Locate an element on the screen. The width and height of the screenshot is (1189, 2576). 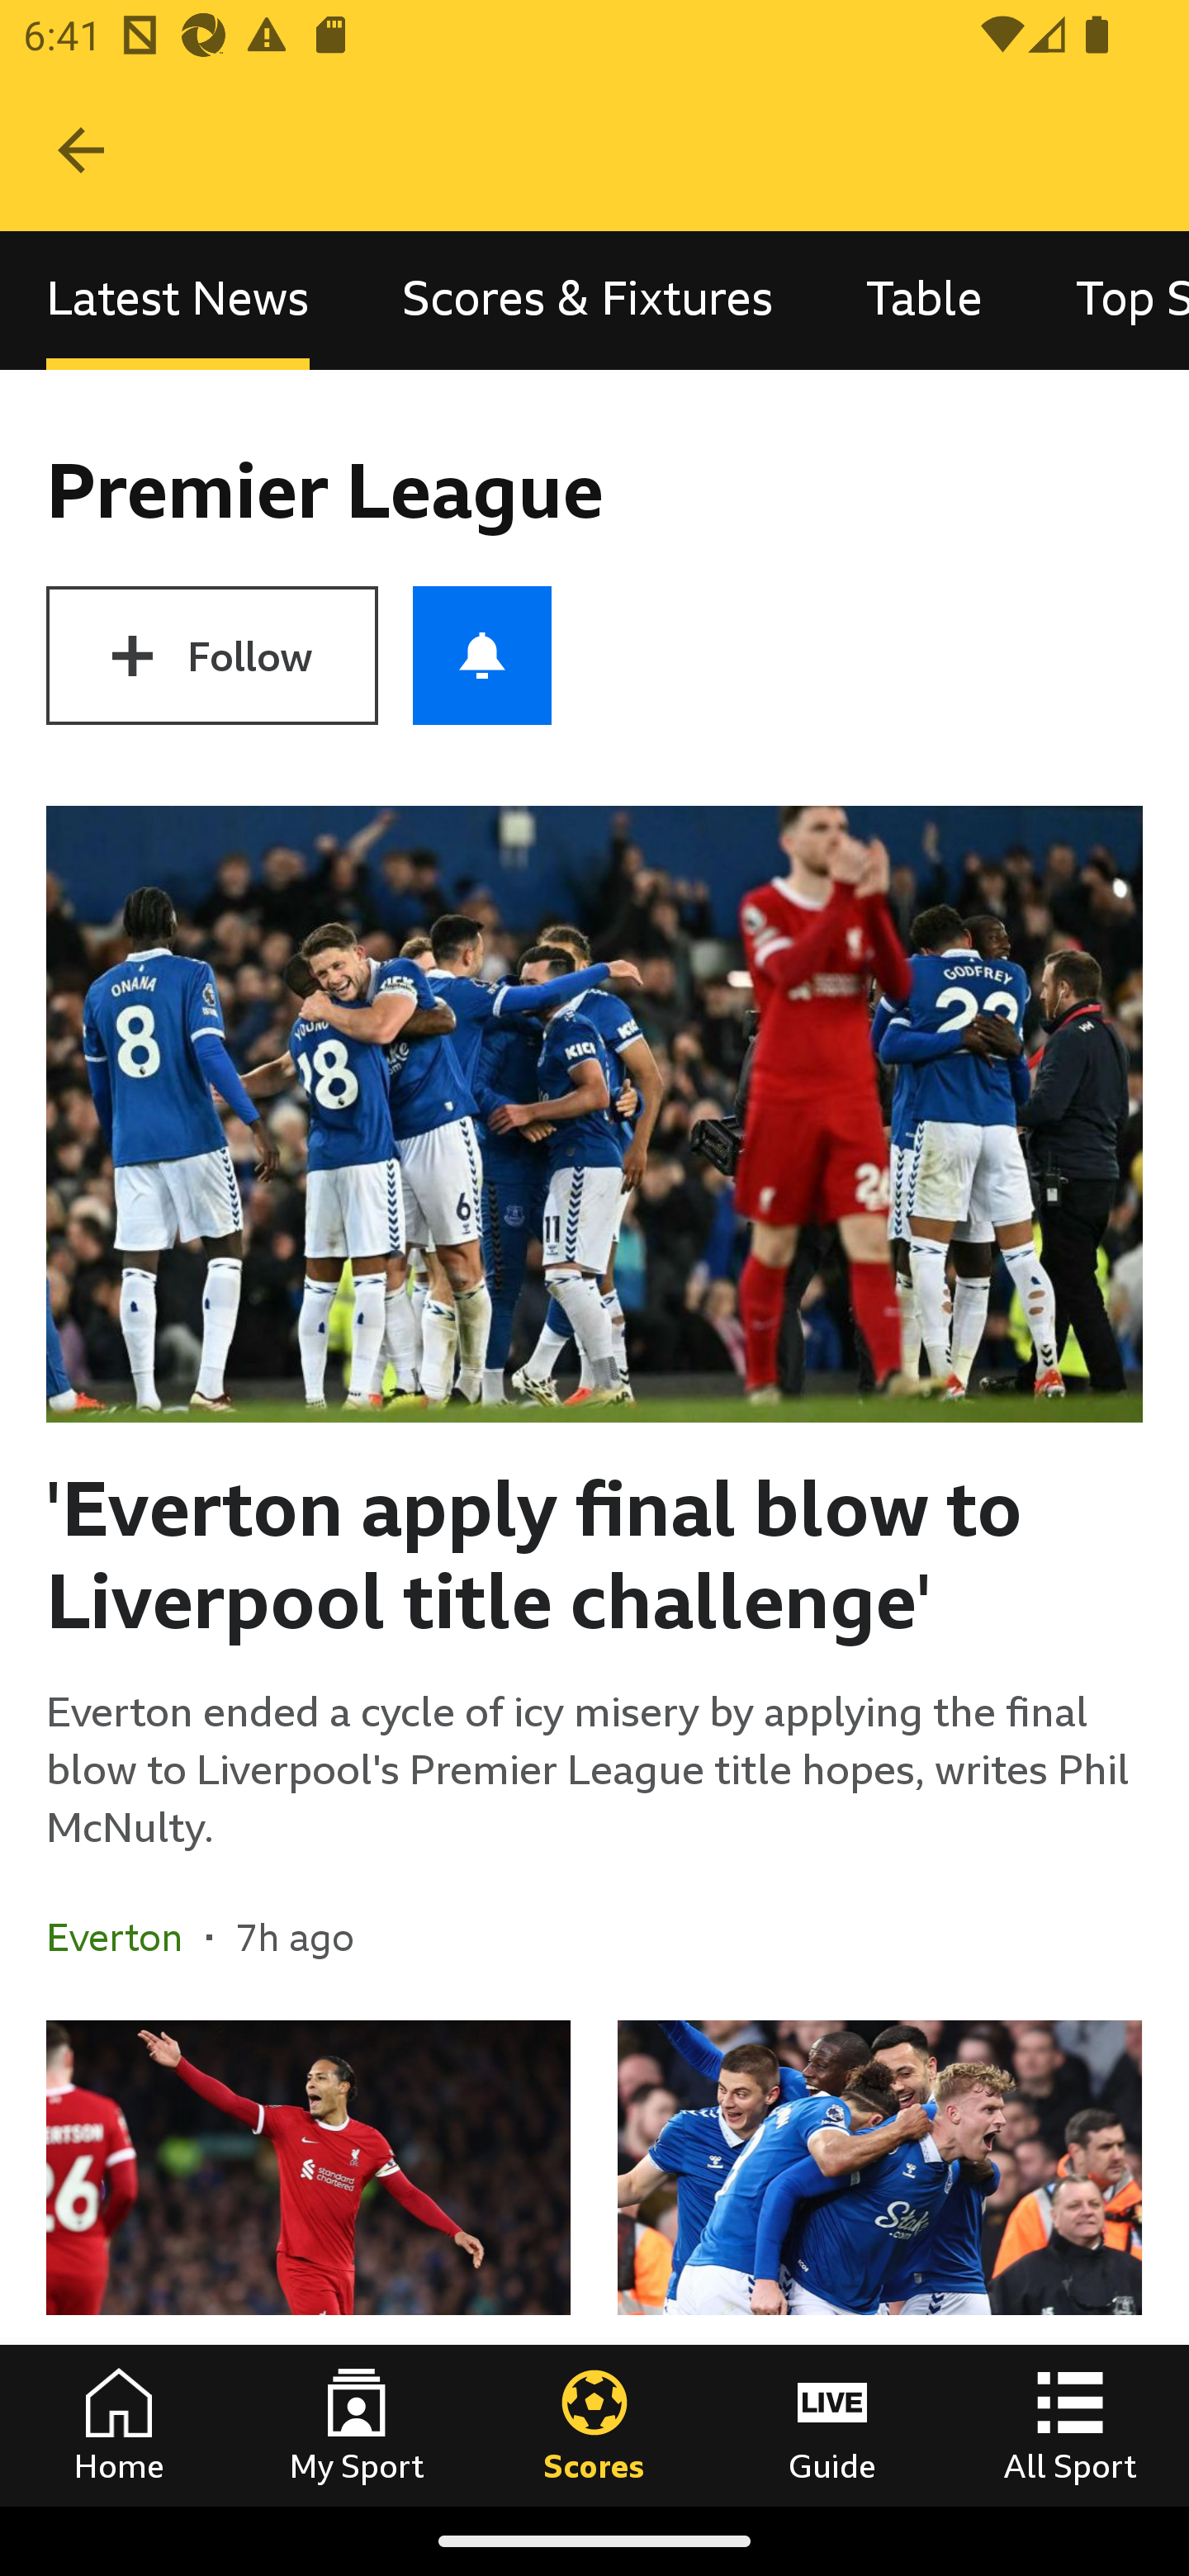
My Sport is located at coordinates (357, 2425).